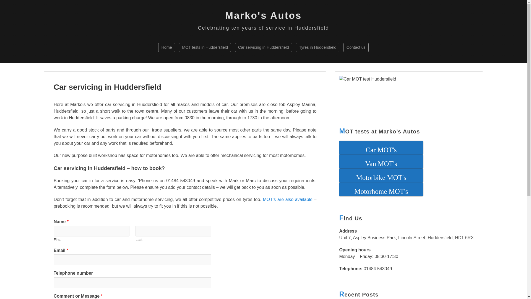 This screenshot has width=531, height=299. What do you see at coordinates (263, 15) in the screenshot?
I see `Marko's Autos` at bounding box center [263, 15].